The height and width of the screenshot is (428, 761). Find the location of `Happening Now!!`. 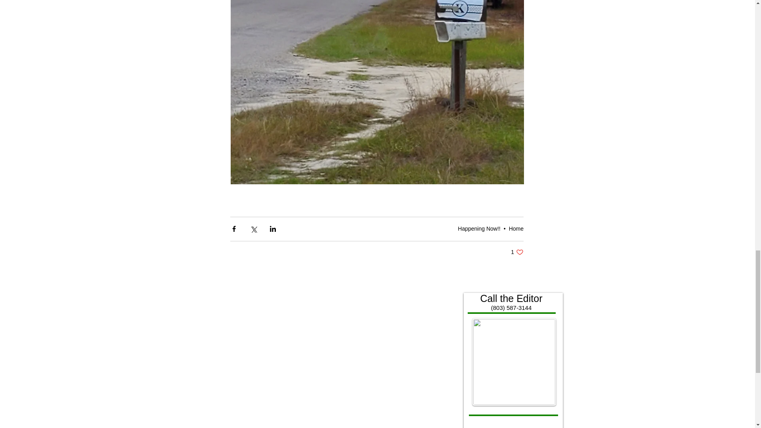

Happening Now!! is located at coordinates (479, 229).